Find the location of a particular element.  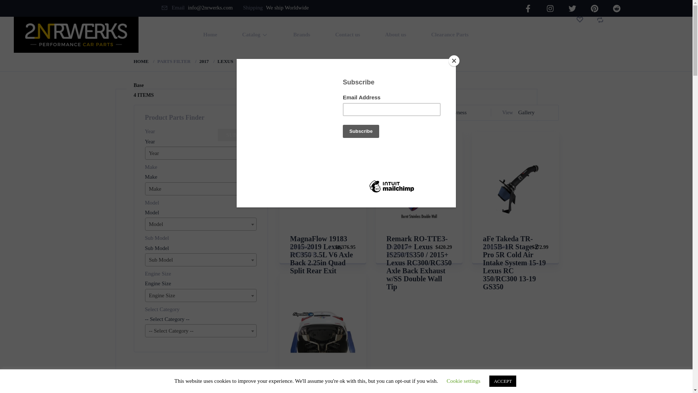

CATBACK / AXLEBACK is located at coordinates (304, 250).